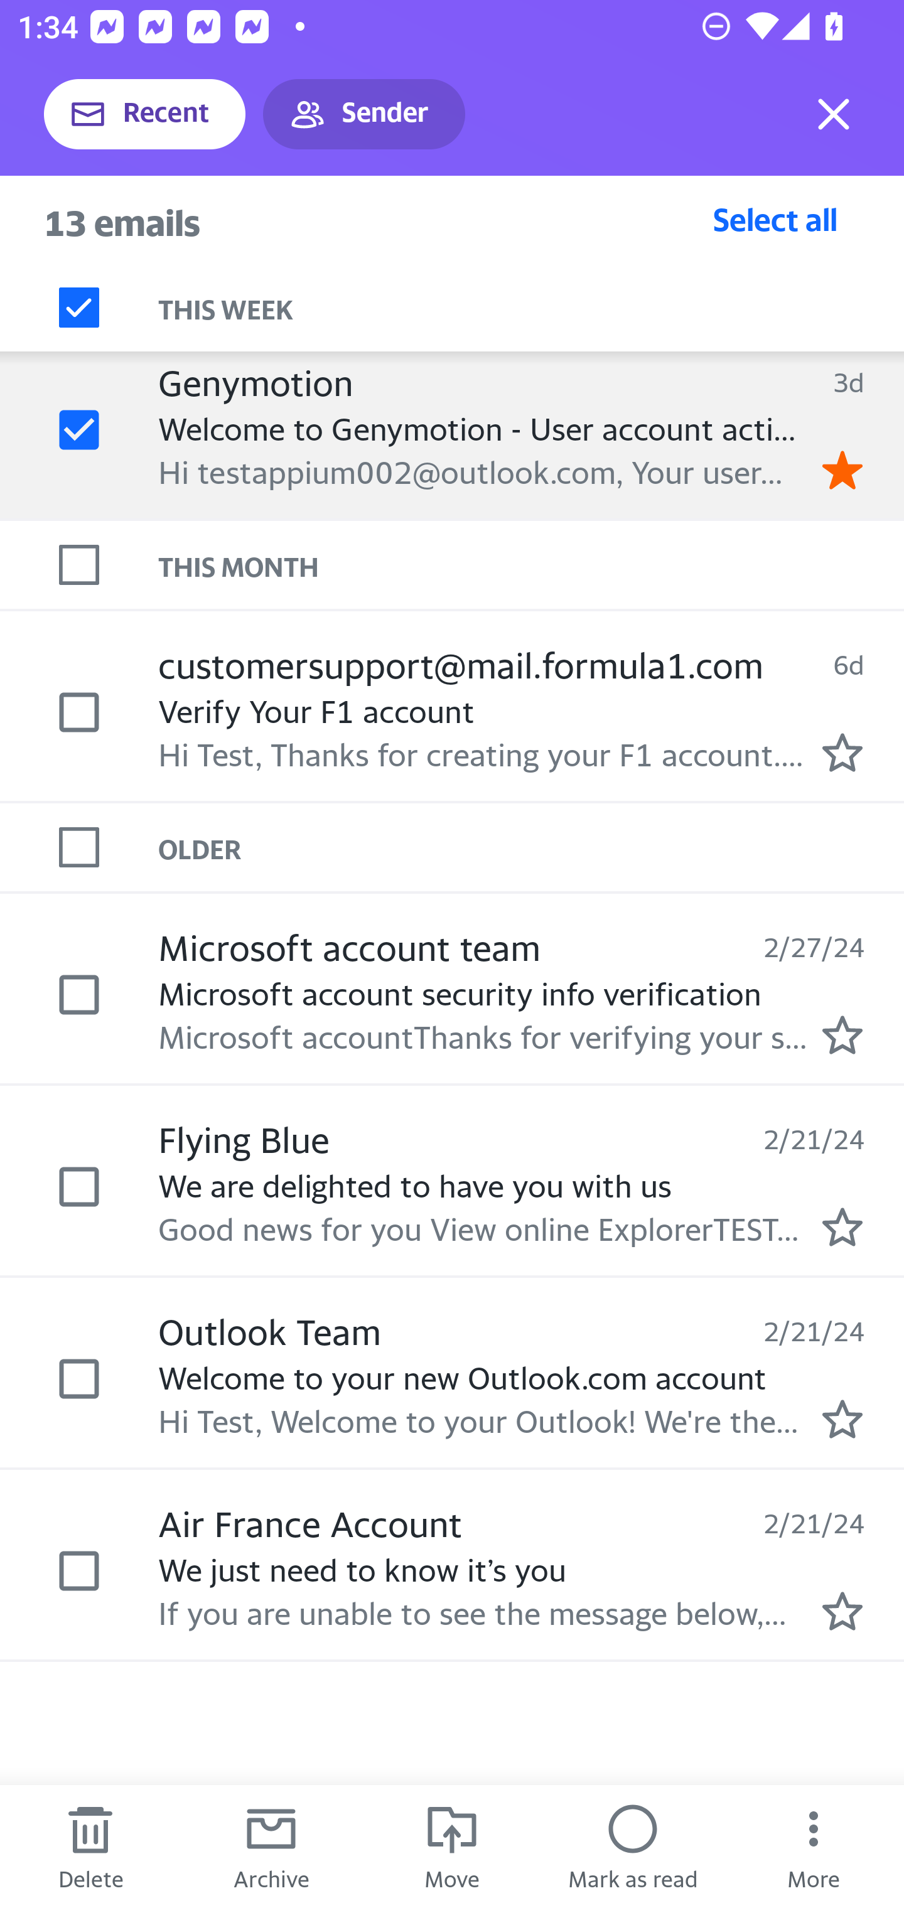 This screenshot has height=1908, width=904. What do you see at coordinates (271, 1846) in the screenshot?
I see `Archive` at bounding box center [271, 1846].